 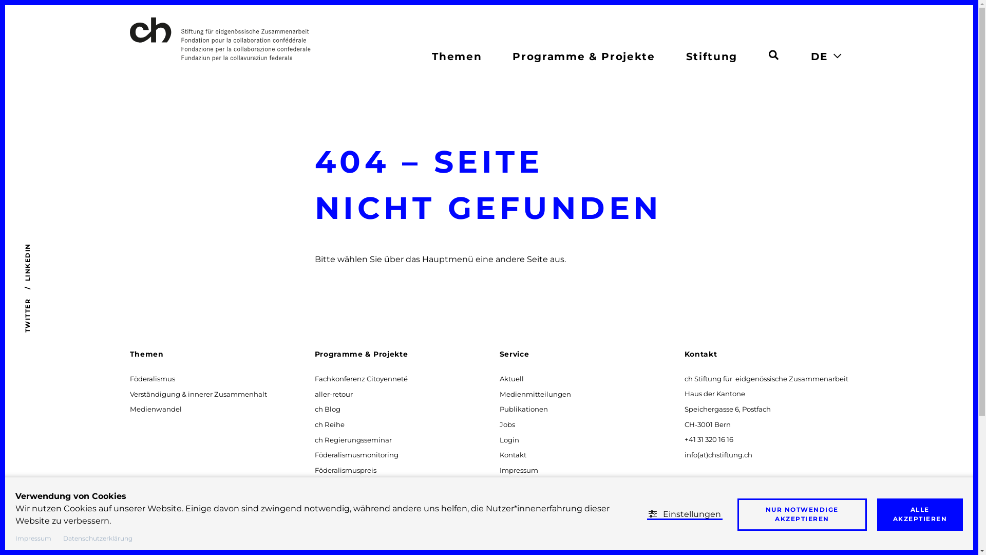 I want to click on Datenschutz, so click(x=521, y=485).